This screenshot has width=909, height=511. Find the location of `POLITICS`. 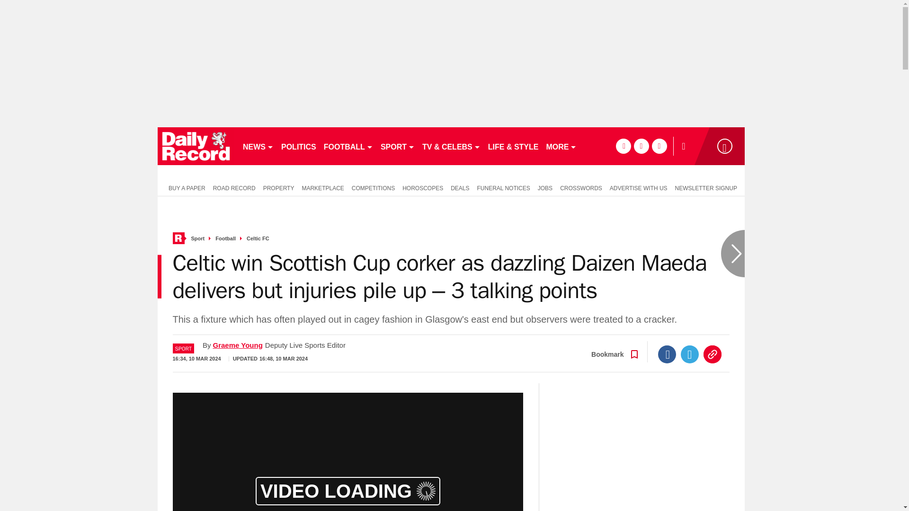

POLITICS is located at coordinates (298, 146).